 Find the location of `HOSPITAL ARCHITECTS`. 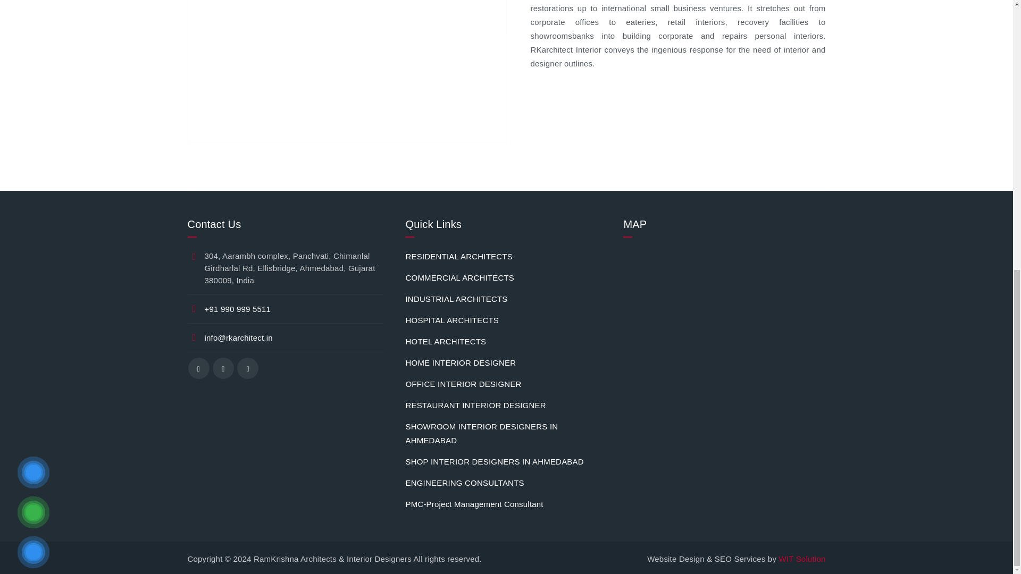

HOSPITAL ARCHITECTS is located at coordinates (452, 320).